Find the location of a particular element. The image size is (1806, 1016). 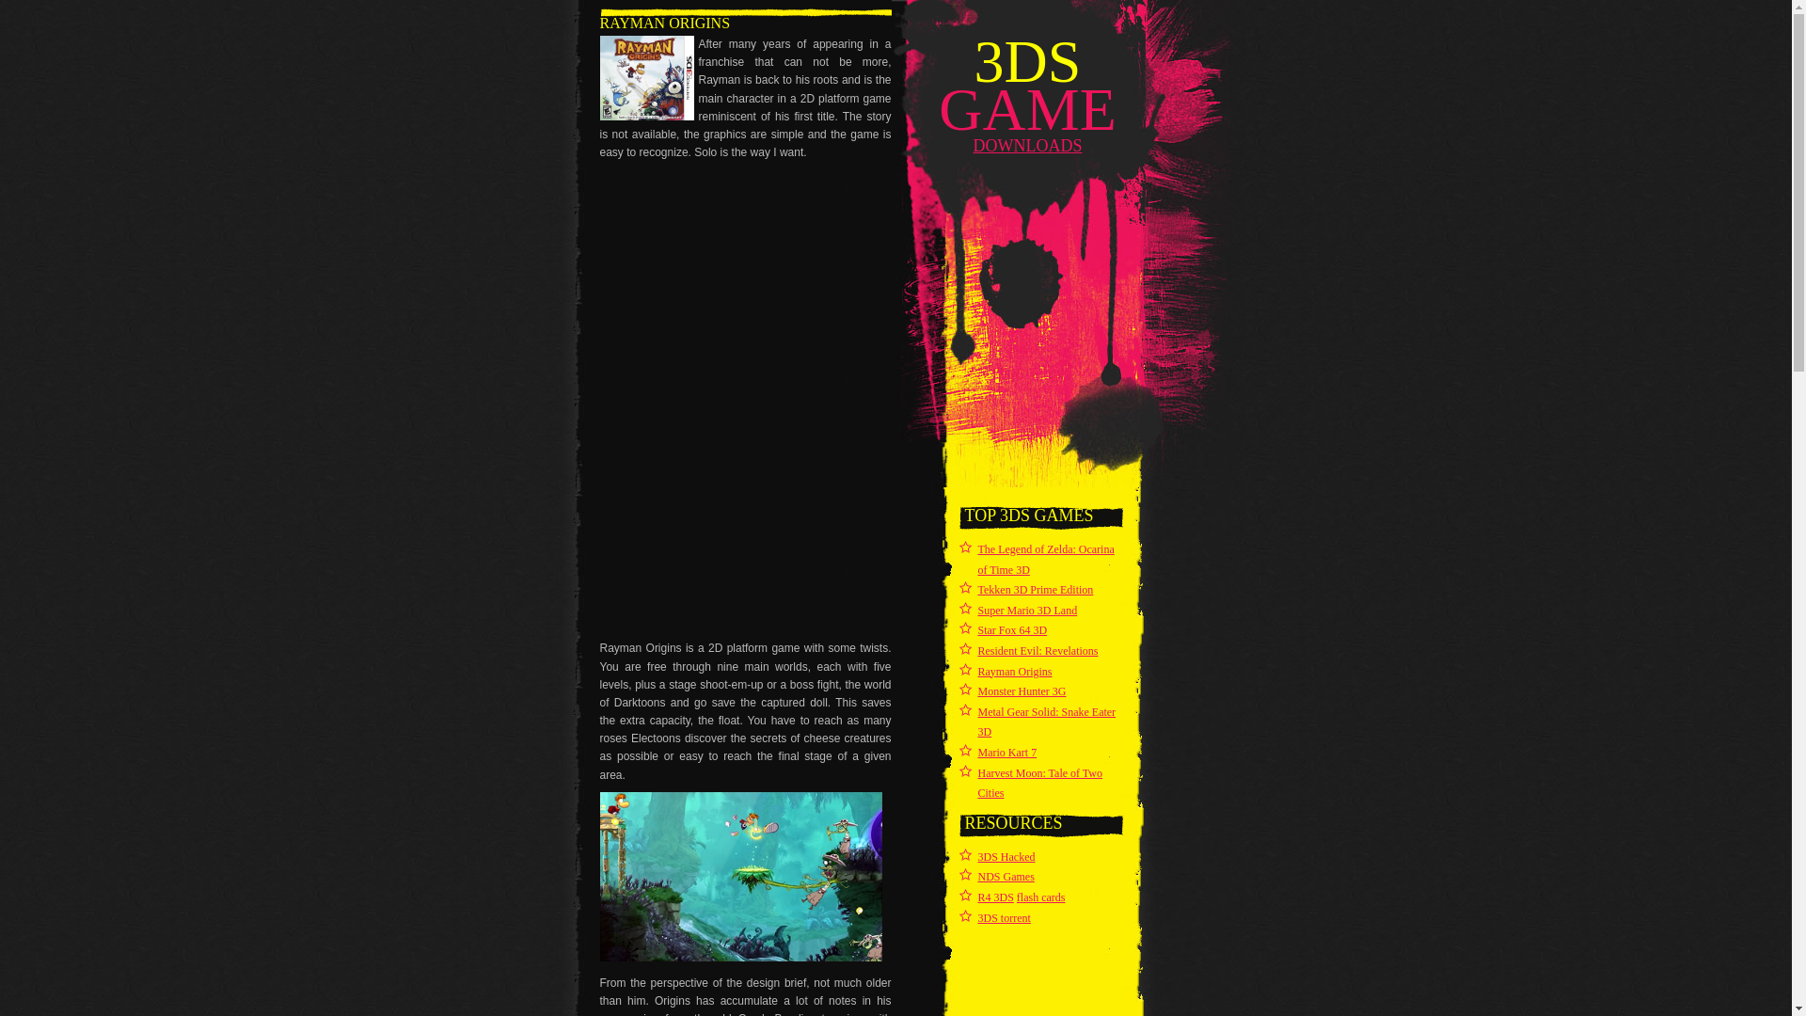

R4 3DS is located at coordinates (996, 897).